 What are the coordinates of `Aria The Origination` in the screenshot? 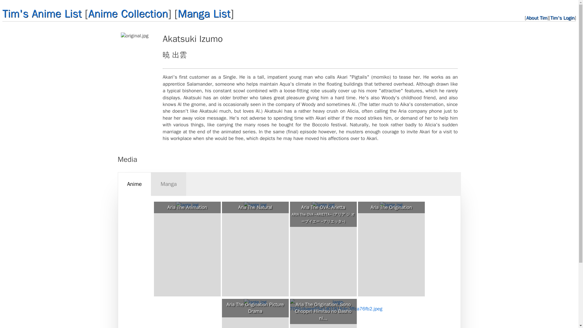 It's located at (391, 207).